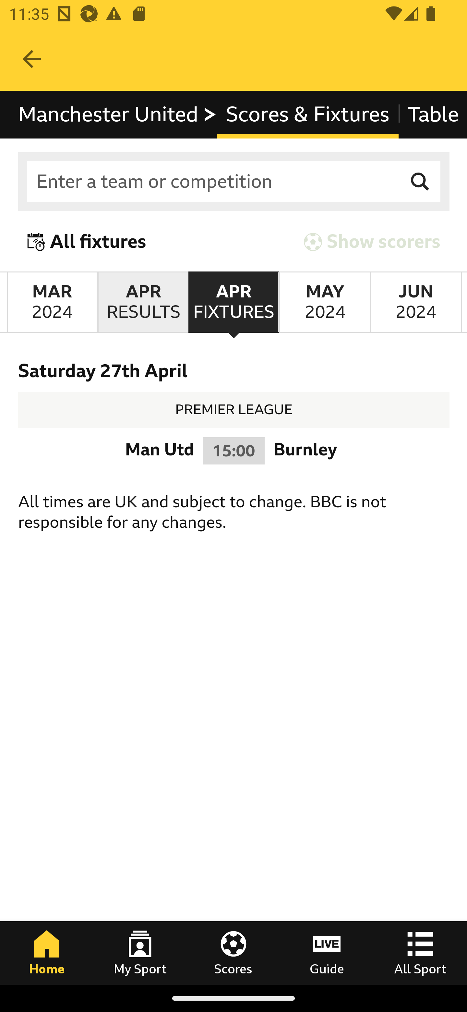 This screenshot has width=467, height=1012. What do you see at coordinates (420, 953) in the screenshot?
I see `All Sport` at bounding box center [420, 953].